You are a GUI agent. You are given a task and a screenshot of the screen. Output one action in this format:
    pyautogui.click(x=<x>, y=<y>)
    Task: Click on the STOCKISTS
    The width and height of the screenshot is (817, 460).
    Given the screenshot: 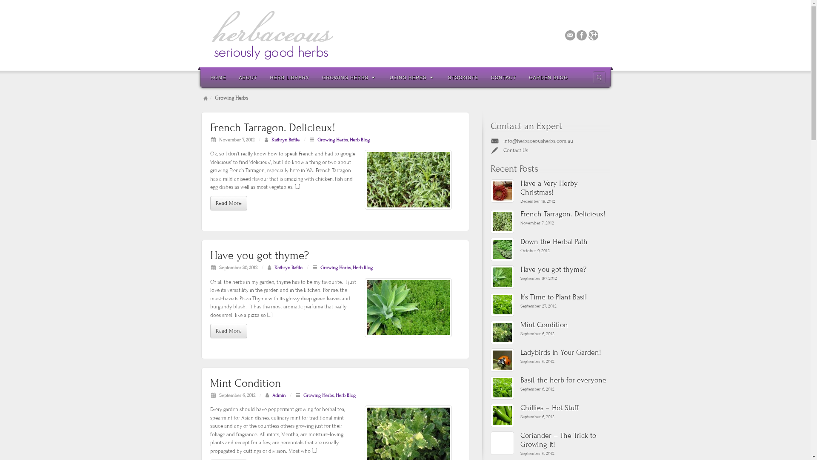 What is the action you would take?
    pyautogui.click(x=463, y=77)
    